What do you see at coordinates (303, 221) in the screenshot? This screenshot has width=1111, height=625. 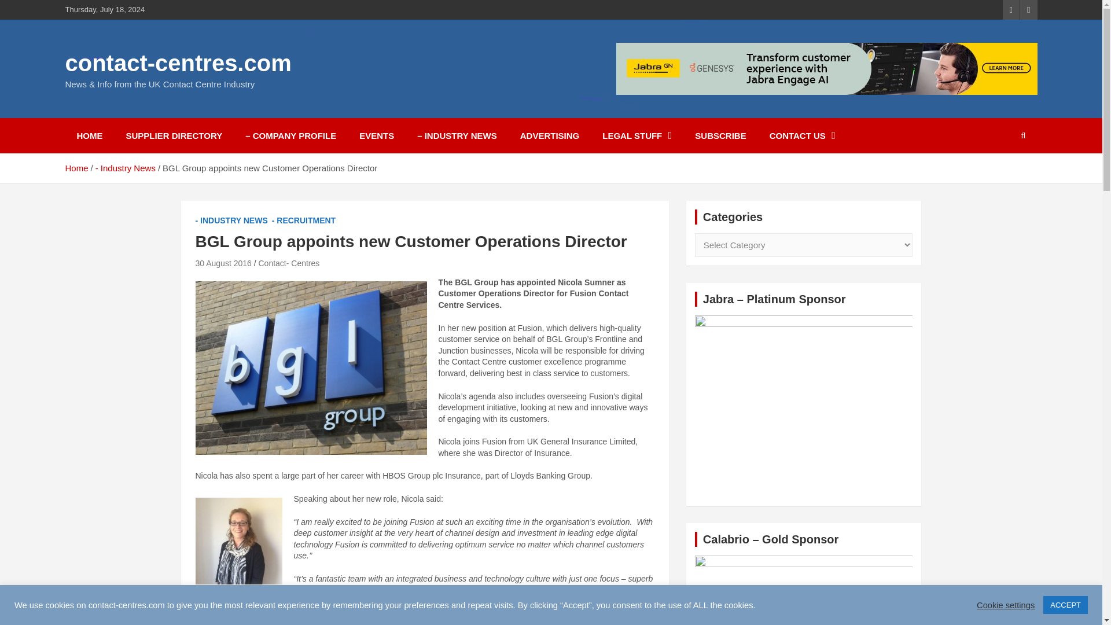 I see `- RECRUITMENT` at bounding box center [303, 221].